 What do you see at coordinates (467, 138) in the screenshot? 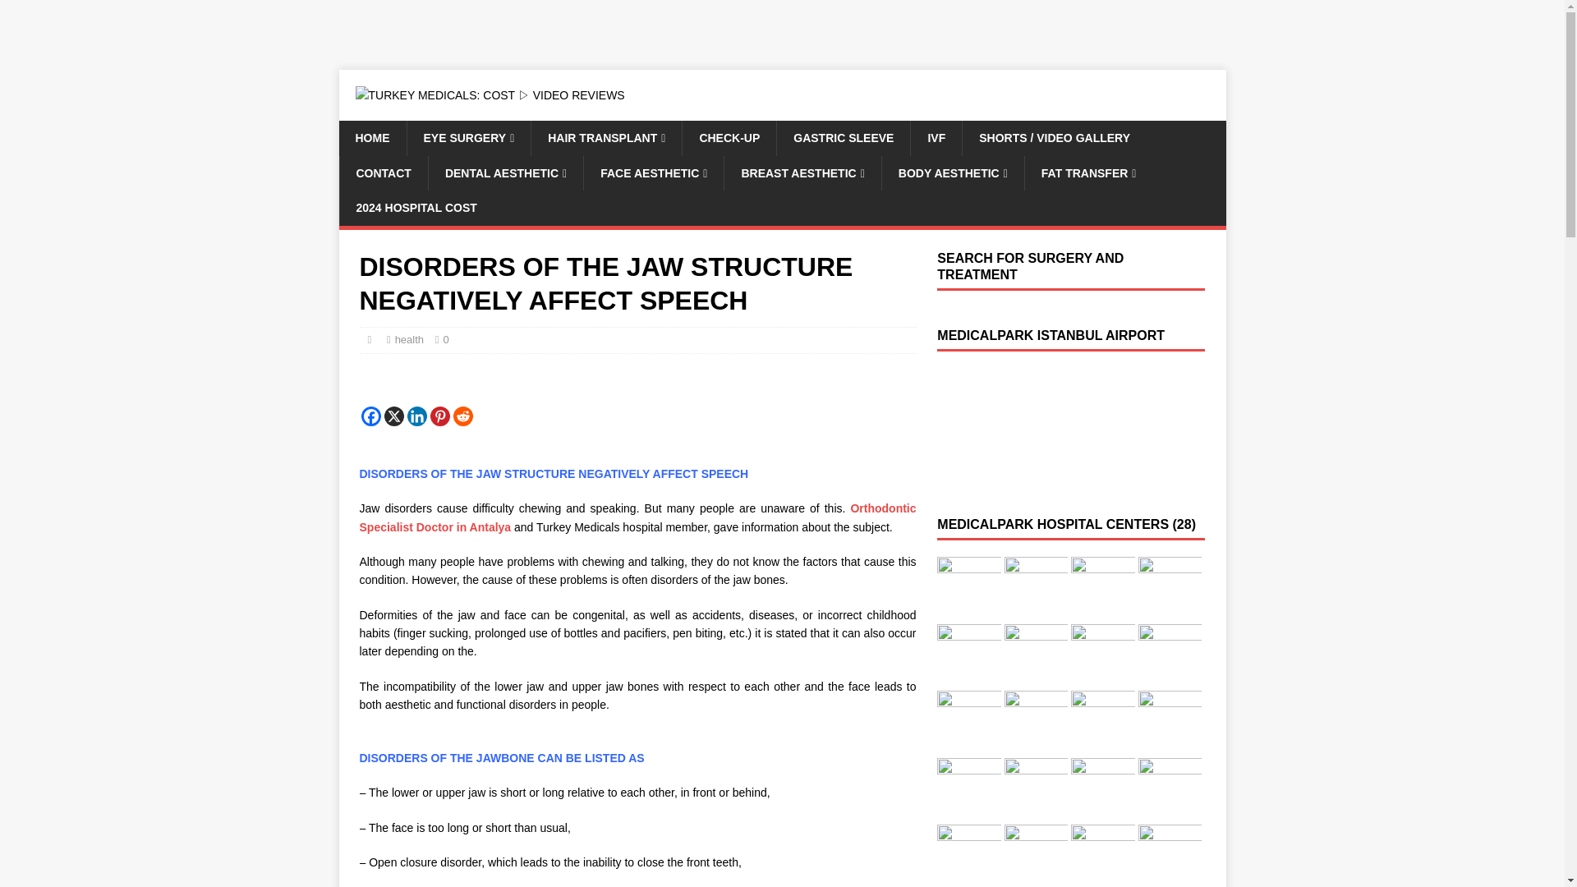
I see `EYE SURGERY` at bounding box center [467, 138].